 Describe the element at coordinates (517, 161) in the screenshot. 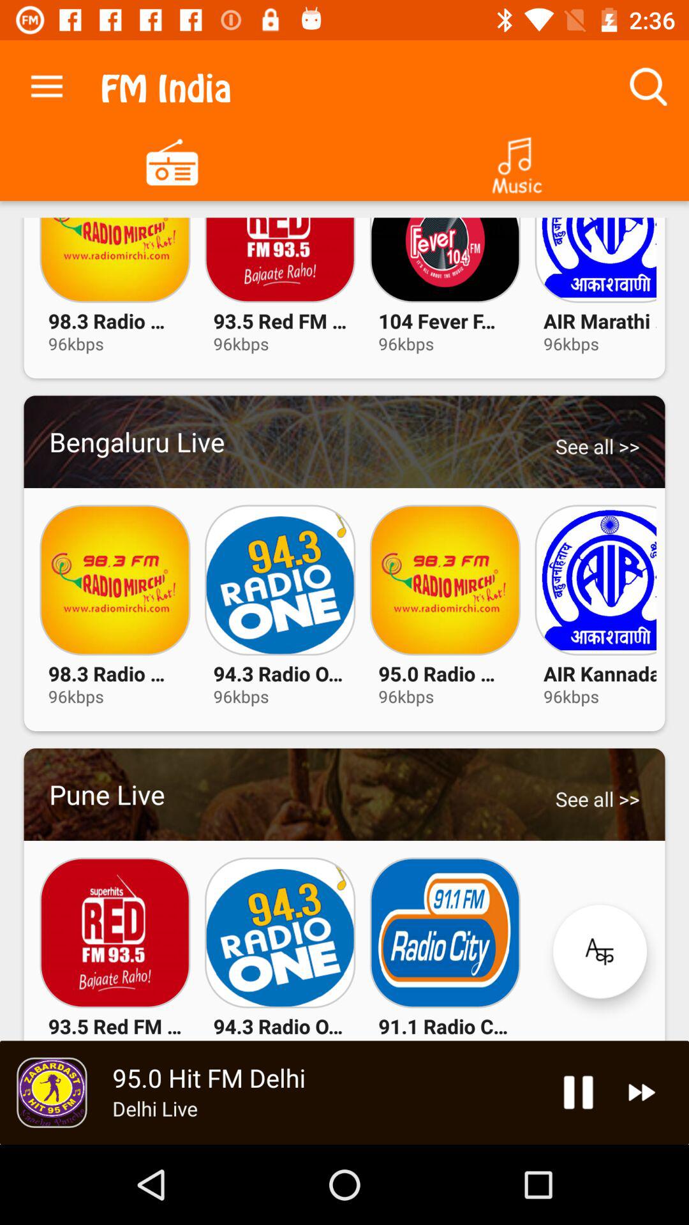

I see `switch to music` at that location.